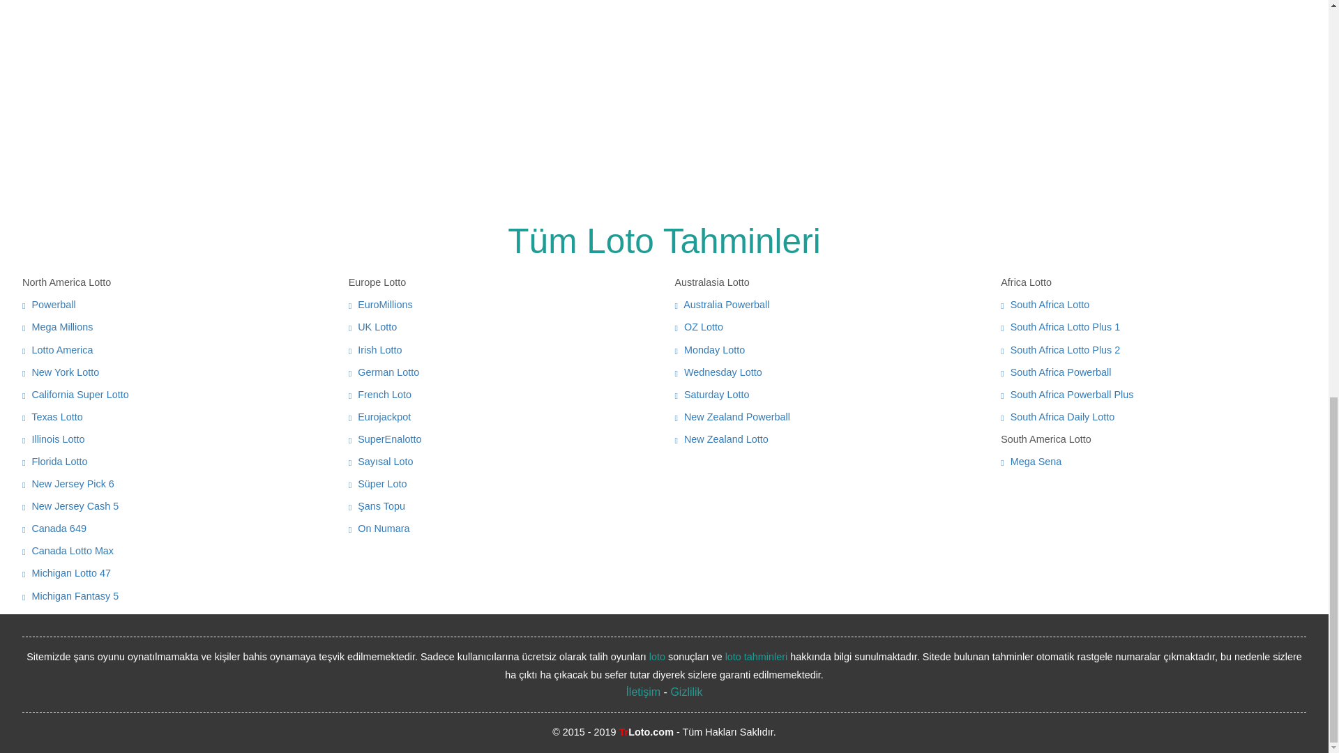 The width and height of the screenshot is (1339, 753). Describe the element at coordinates (68, 551) in the screenshot. I see `Canada Lotto Max` at that location.